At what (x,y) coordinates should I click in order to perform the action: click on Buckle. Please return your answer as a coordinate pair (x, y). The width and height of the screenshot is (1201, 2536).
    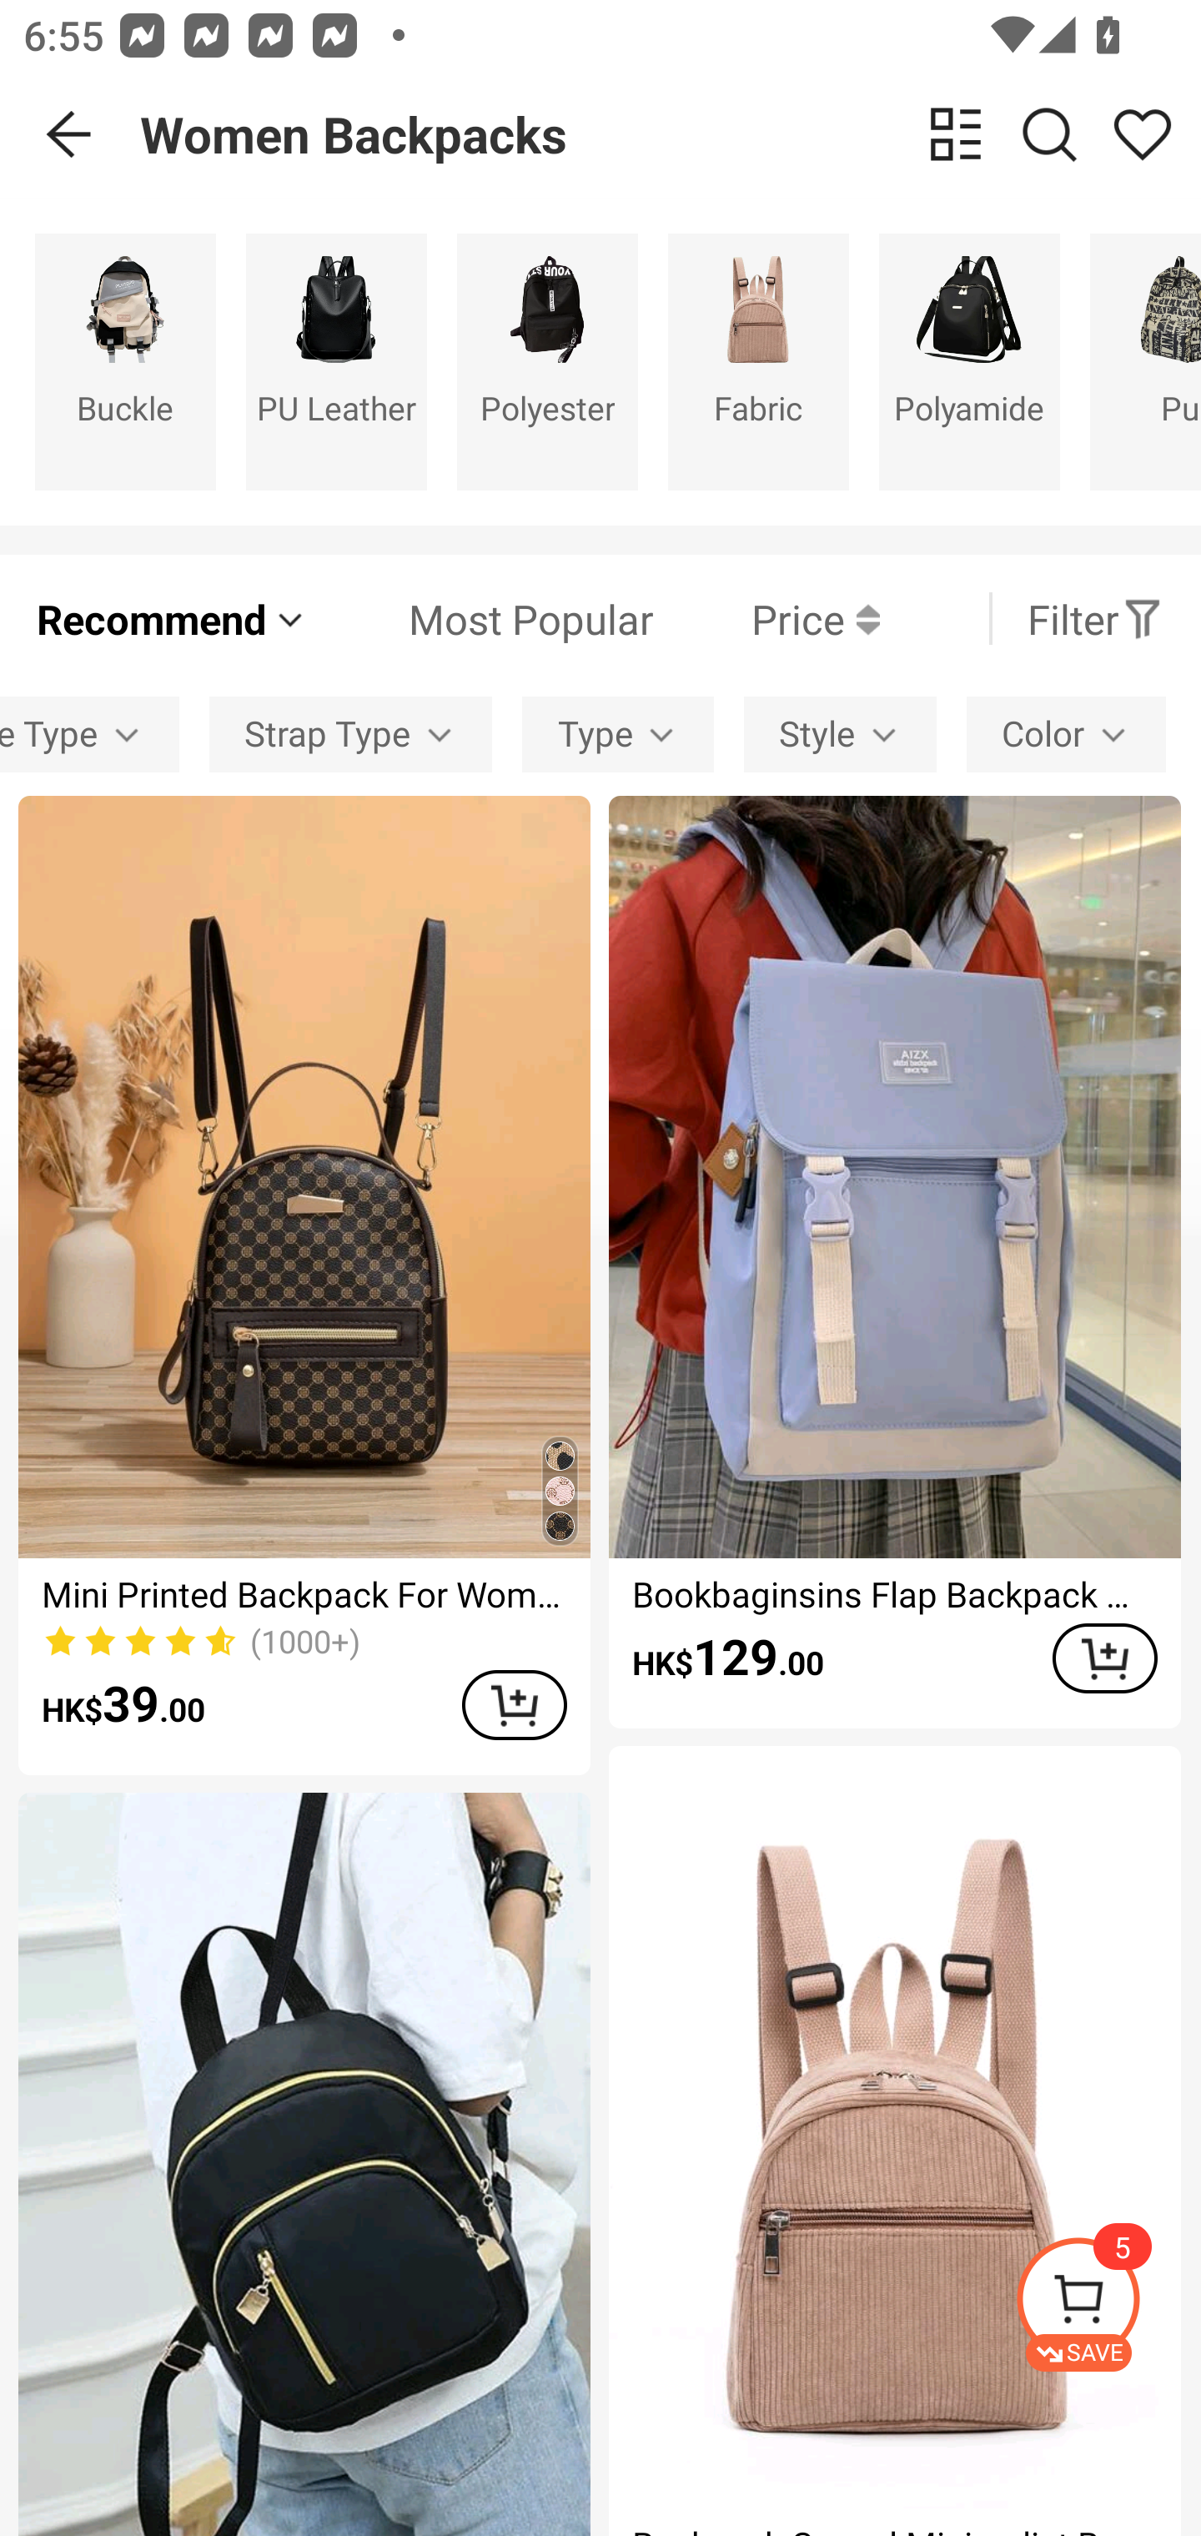
    Looking at the image, I should click on (125, 360).